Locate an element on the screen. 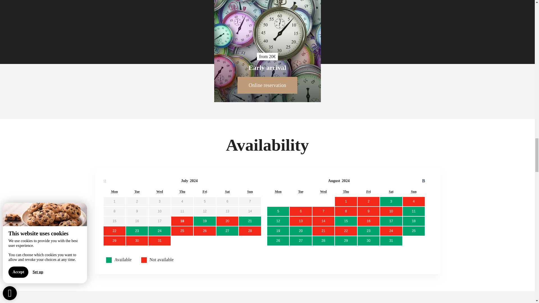  Saturday is located at coordinates (391, 192).